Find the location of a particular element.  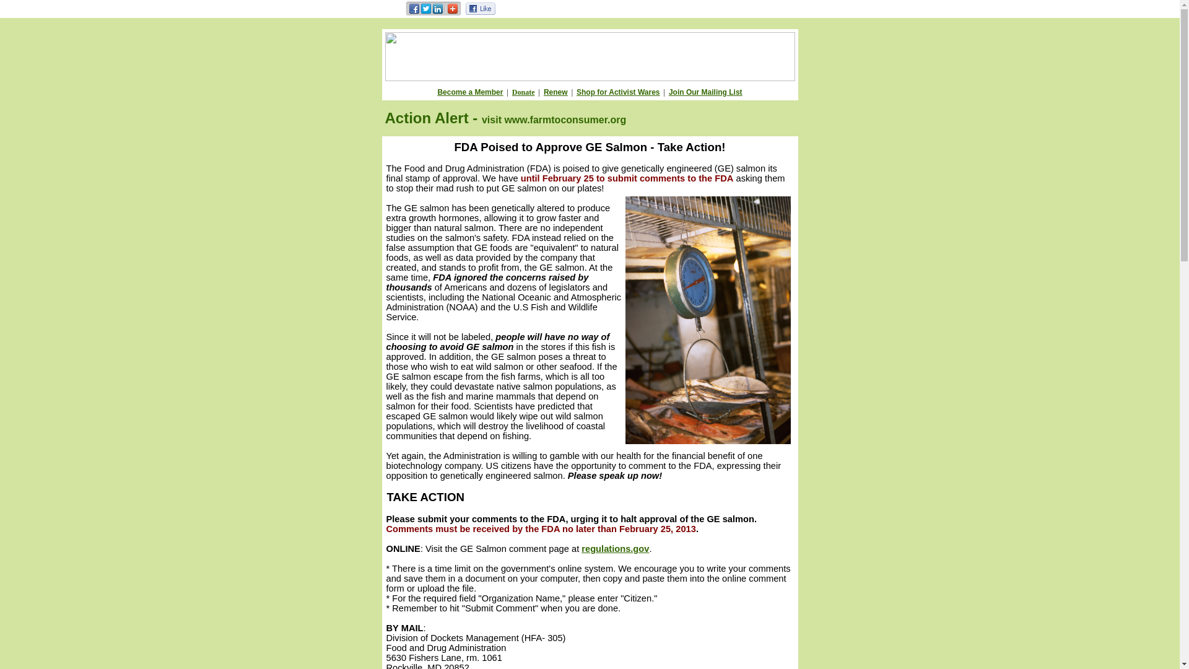

www.farmtoconsumer.org is located at coordinates (565, 119).